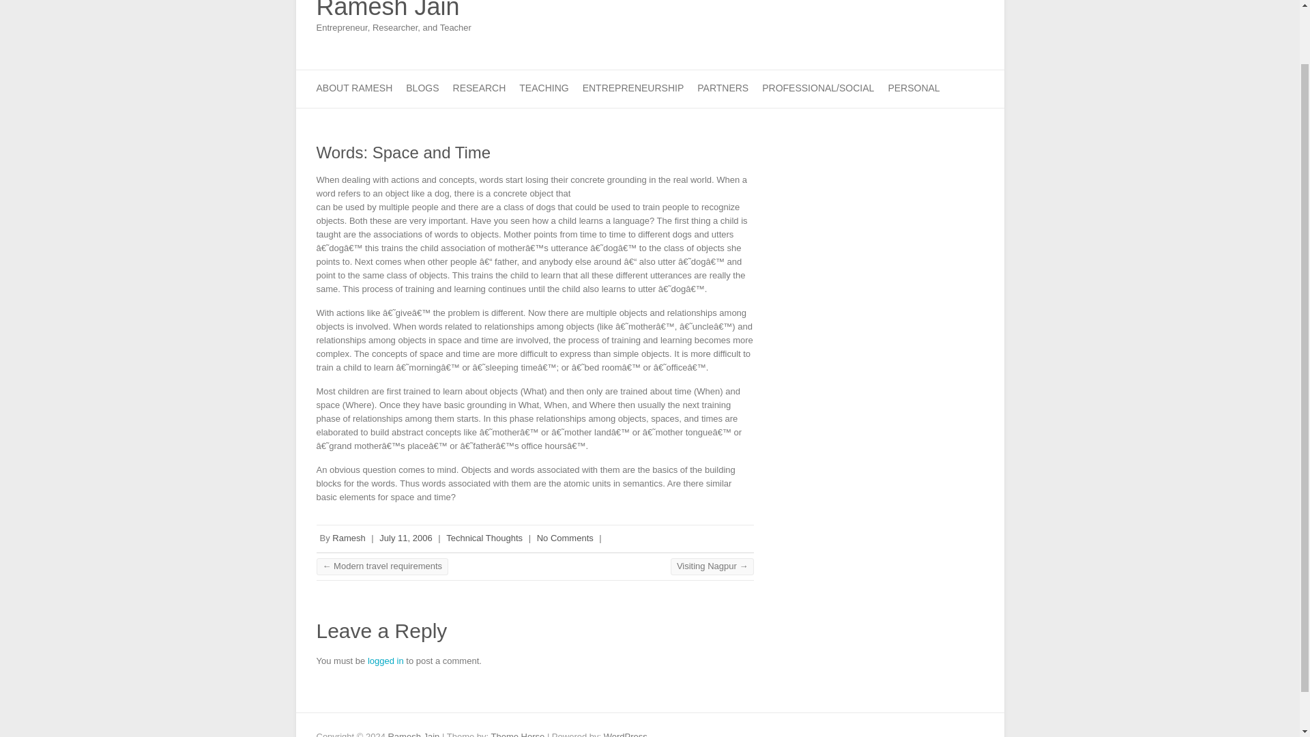  Describe the element at coordinates (349, 538) in the screenshot. I see `Ramesh` at that location.